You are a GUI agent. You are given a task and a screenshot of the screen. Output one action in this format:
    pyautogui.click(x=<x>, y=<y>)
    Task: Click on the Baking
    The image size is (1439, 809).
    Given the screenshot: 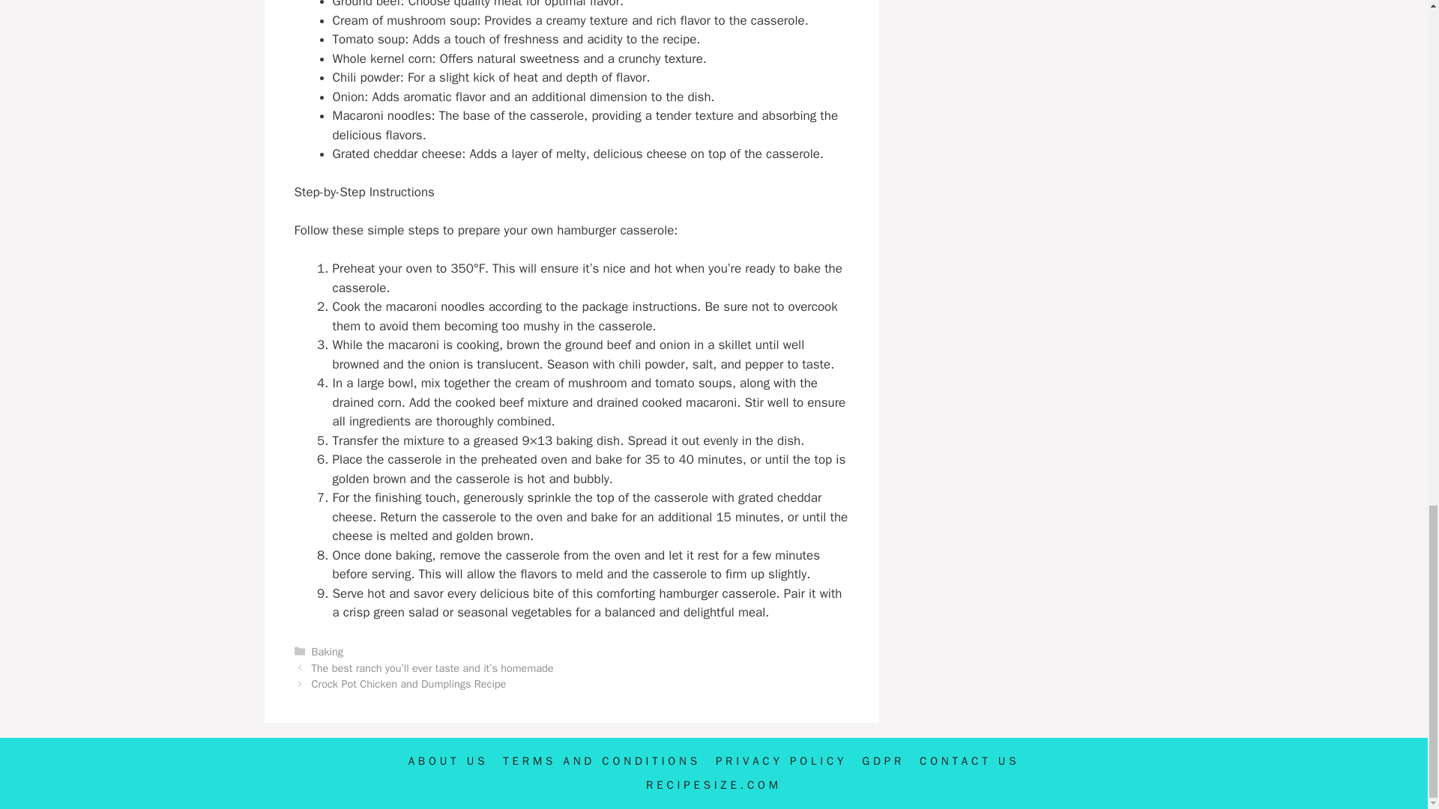 What is the action you would take?
    pyautogui.click(x=328, y=652)
    